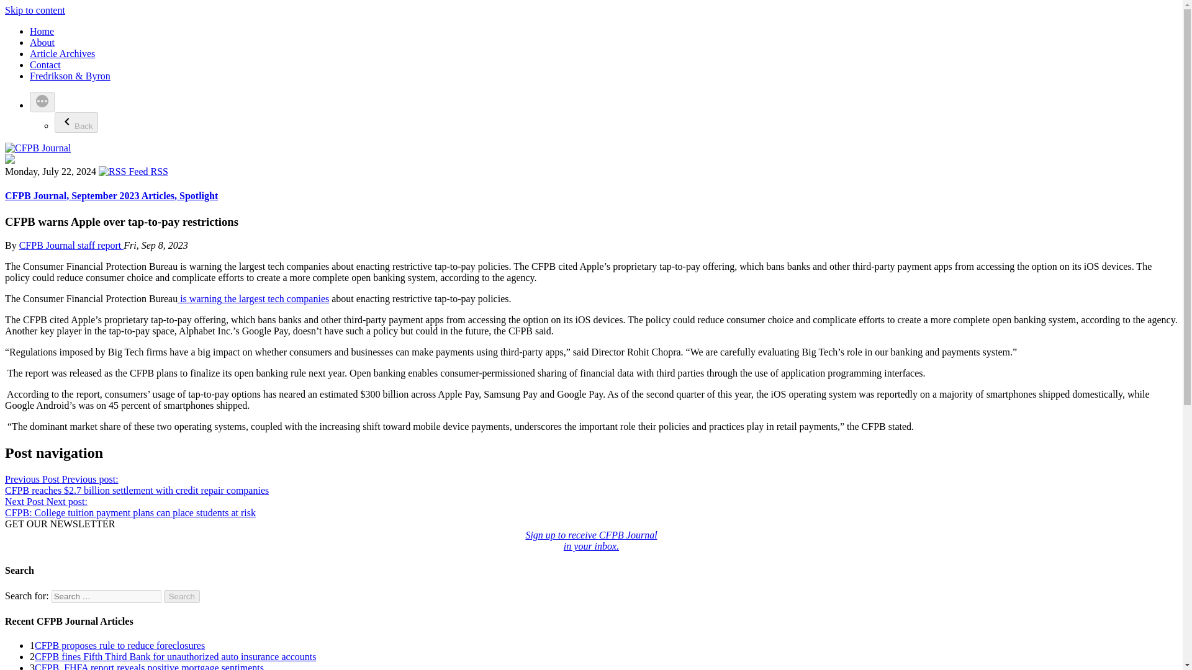  Describe the element at coordinates (253, 299) in the screenshot. I see `Back` at that location.